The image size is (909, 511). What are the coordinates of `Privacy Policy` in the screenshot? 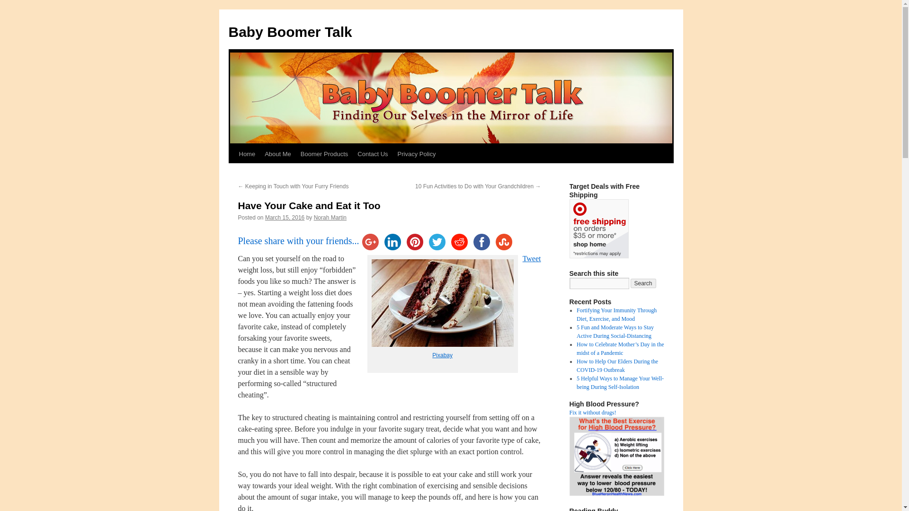 It's located at (417, 154).